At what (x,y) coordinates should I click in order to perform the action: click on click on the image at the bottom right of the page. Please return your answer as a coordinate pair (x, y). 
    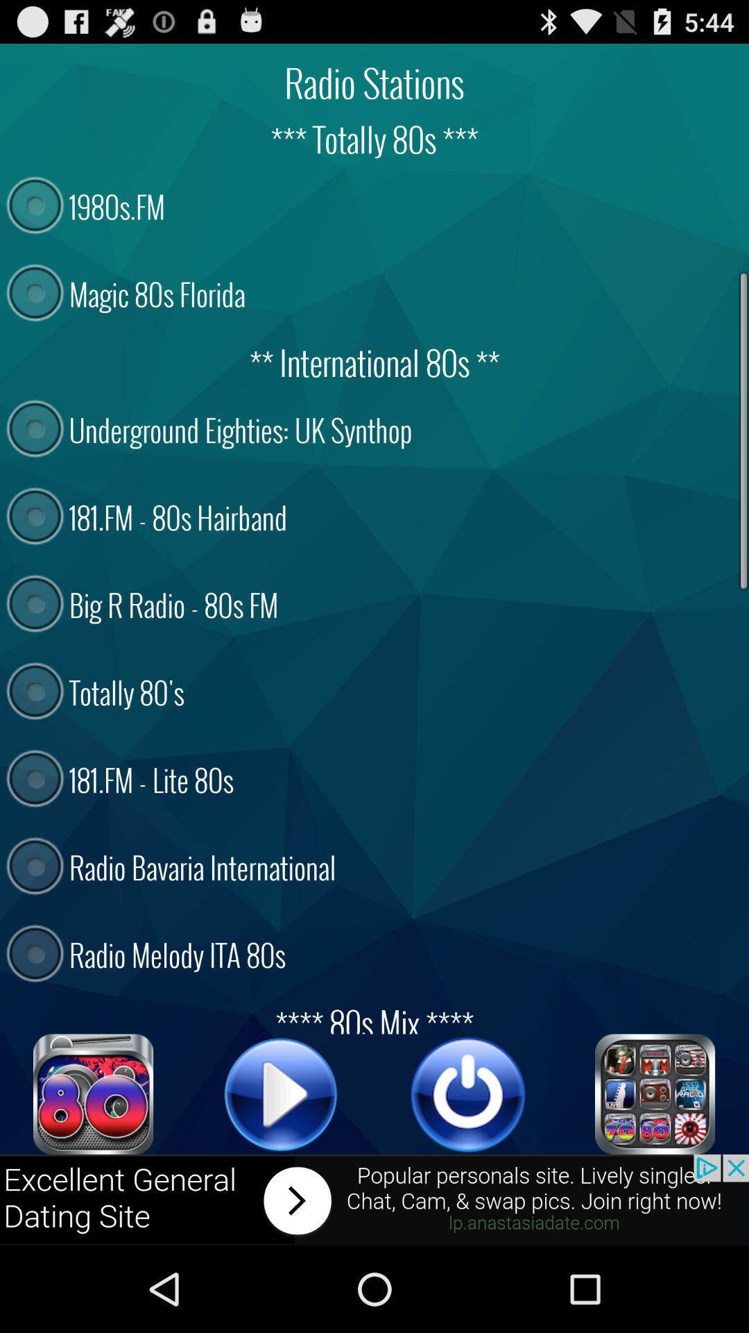
    Looking at the image, I should click on (655, 1094).